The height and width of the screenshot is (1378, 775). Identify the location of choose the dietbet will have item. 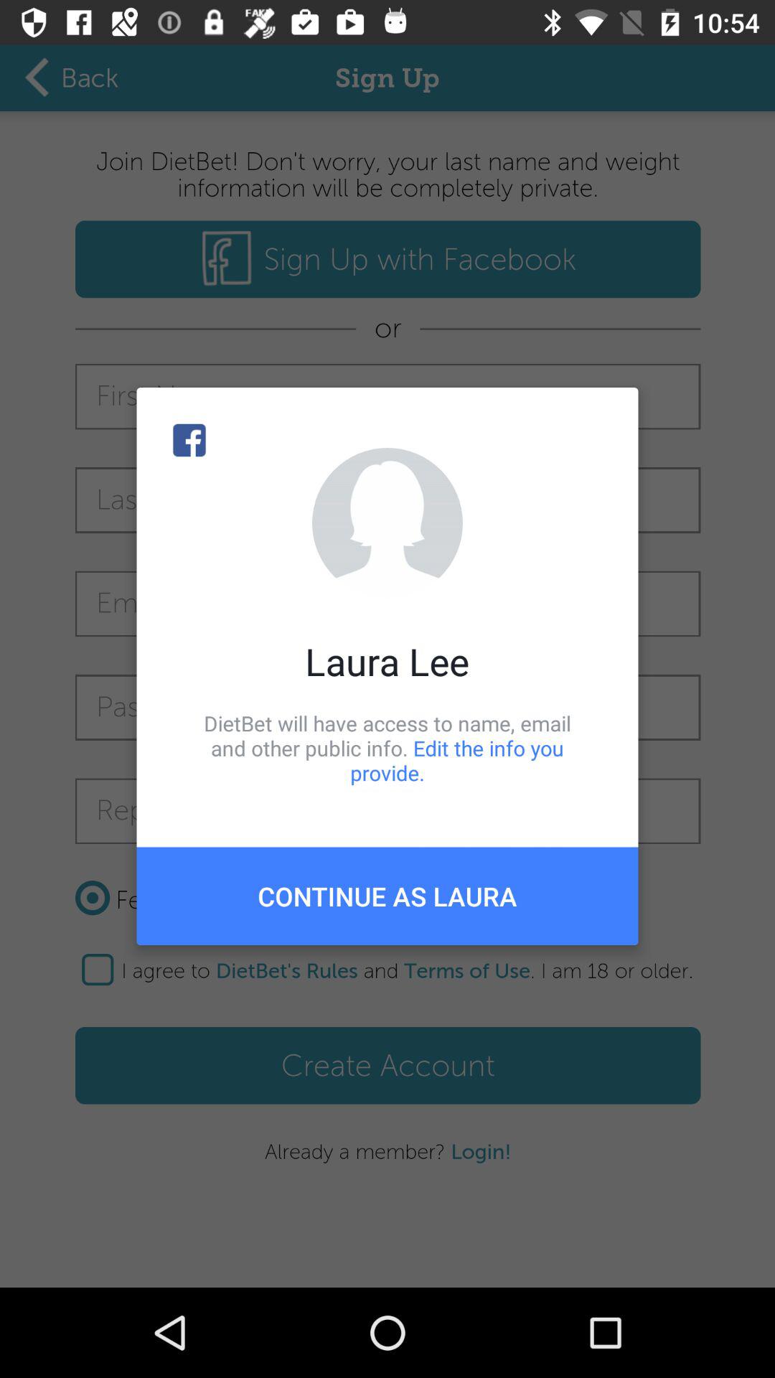
(387, 748).